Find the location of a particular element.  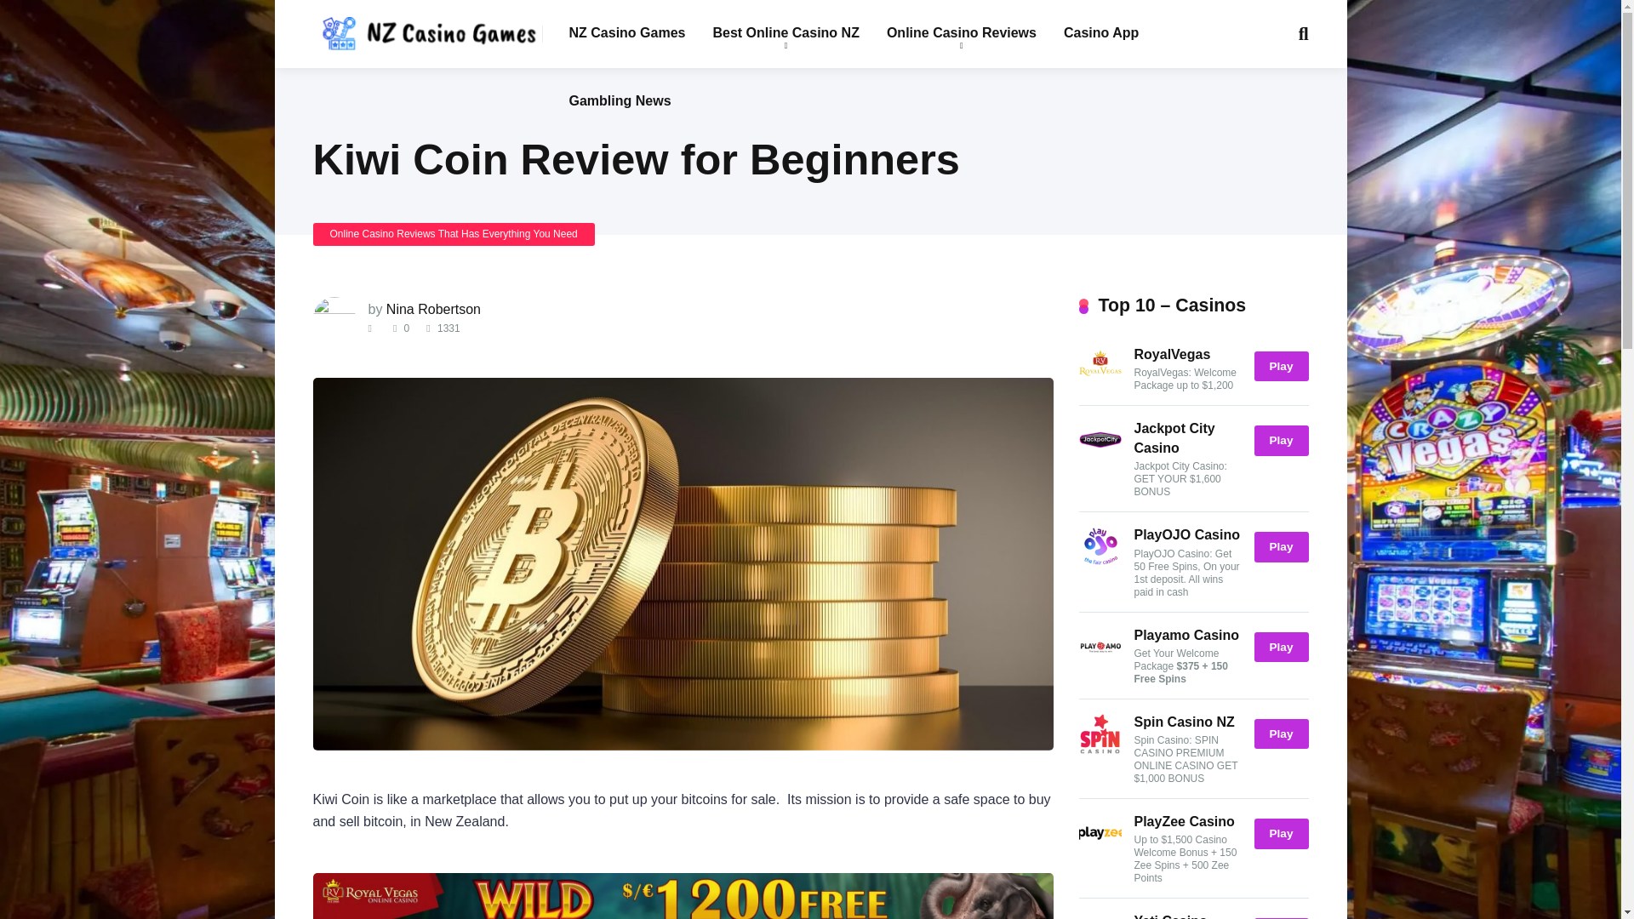

RoyalVegas is located at coordinates (1100, 381).